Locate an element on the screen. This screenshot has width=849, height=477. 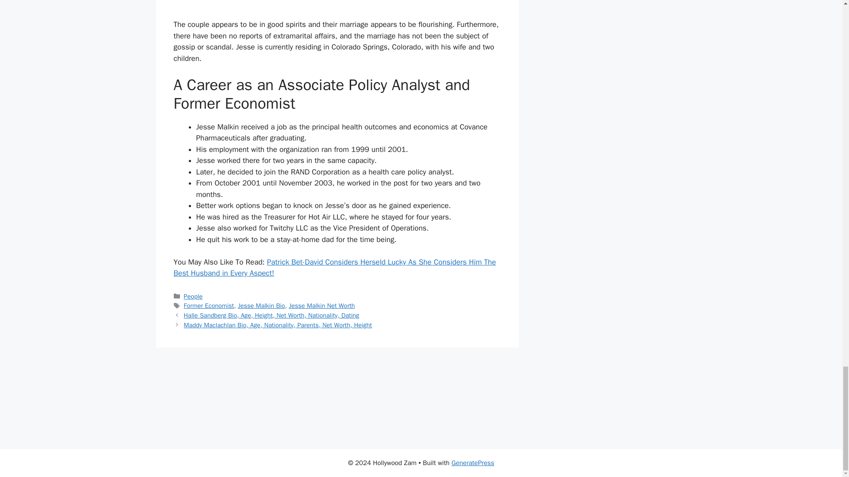
Jesse Malkin Net Worth is located at coordinates (321, 305).